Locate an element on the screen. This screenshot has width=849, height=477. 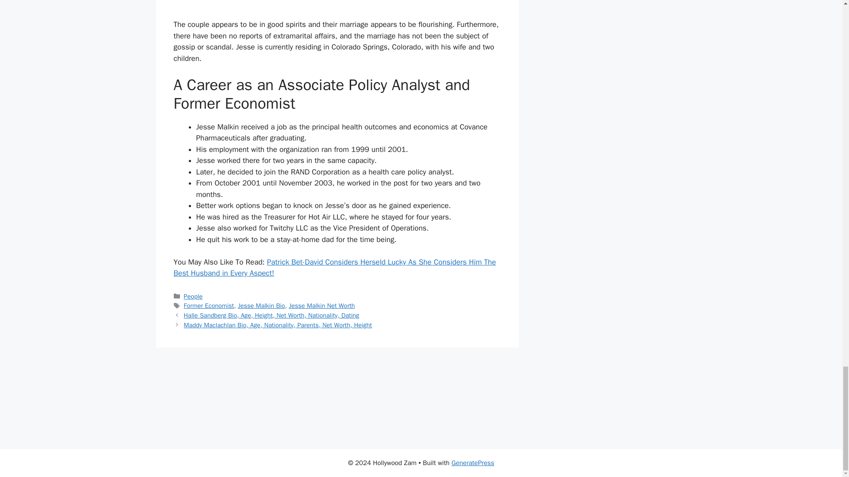
Jesse Malkin Net Worth is located at coordinates (321, 305).